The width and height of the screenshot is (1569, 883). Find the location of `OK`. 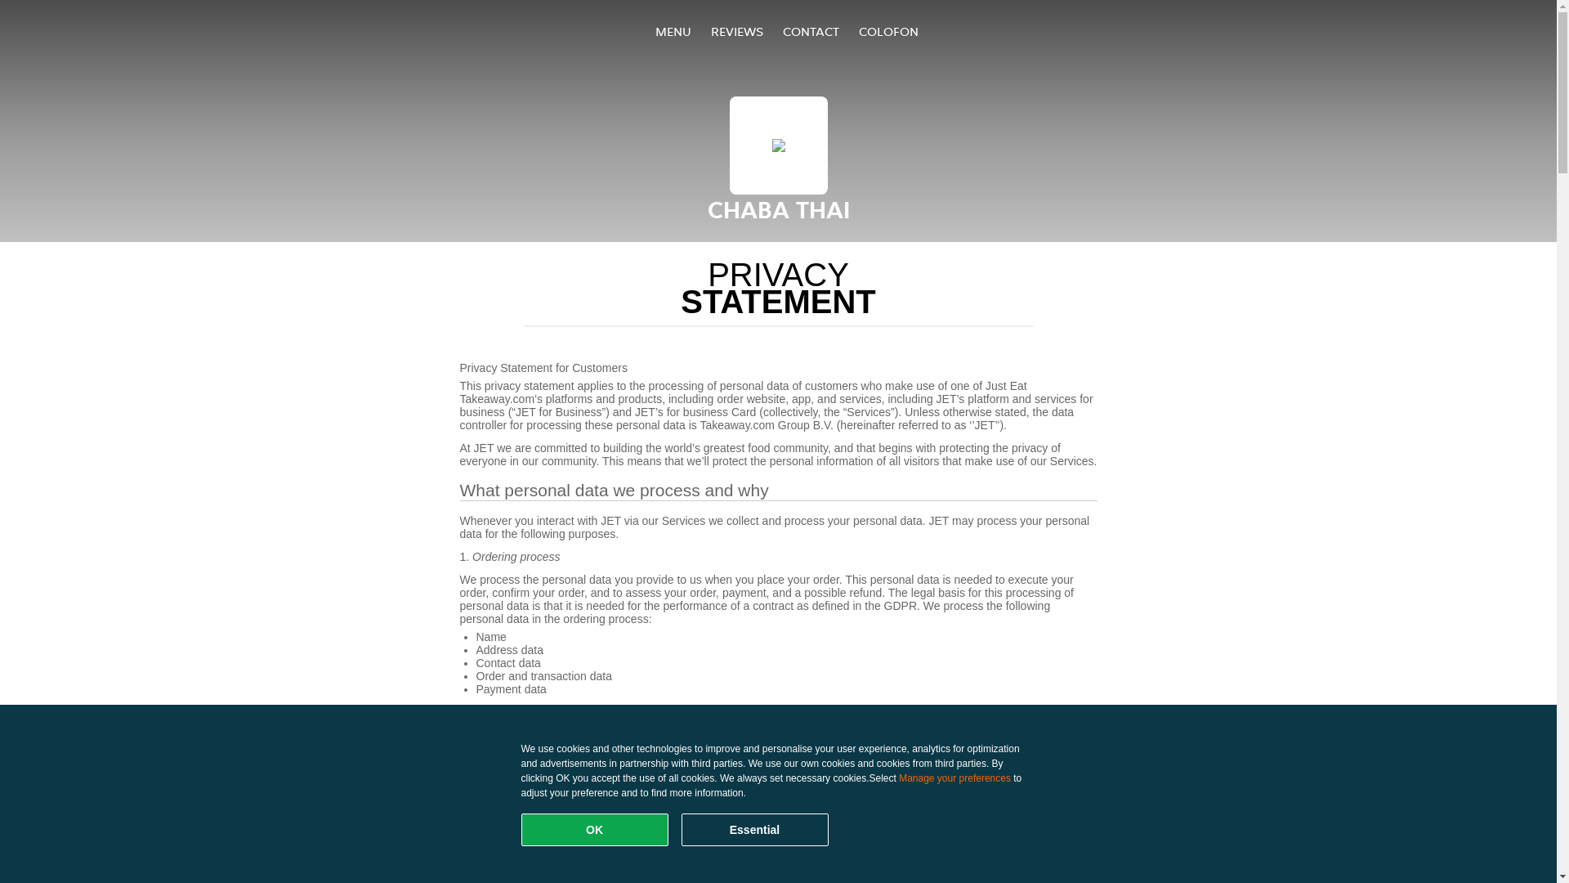

OK is located at coordinates (595, 830).